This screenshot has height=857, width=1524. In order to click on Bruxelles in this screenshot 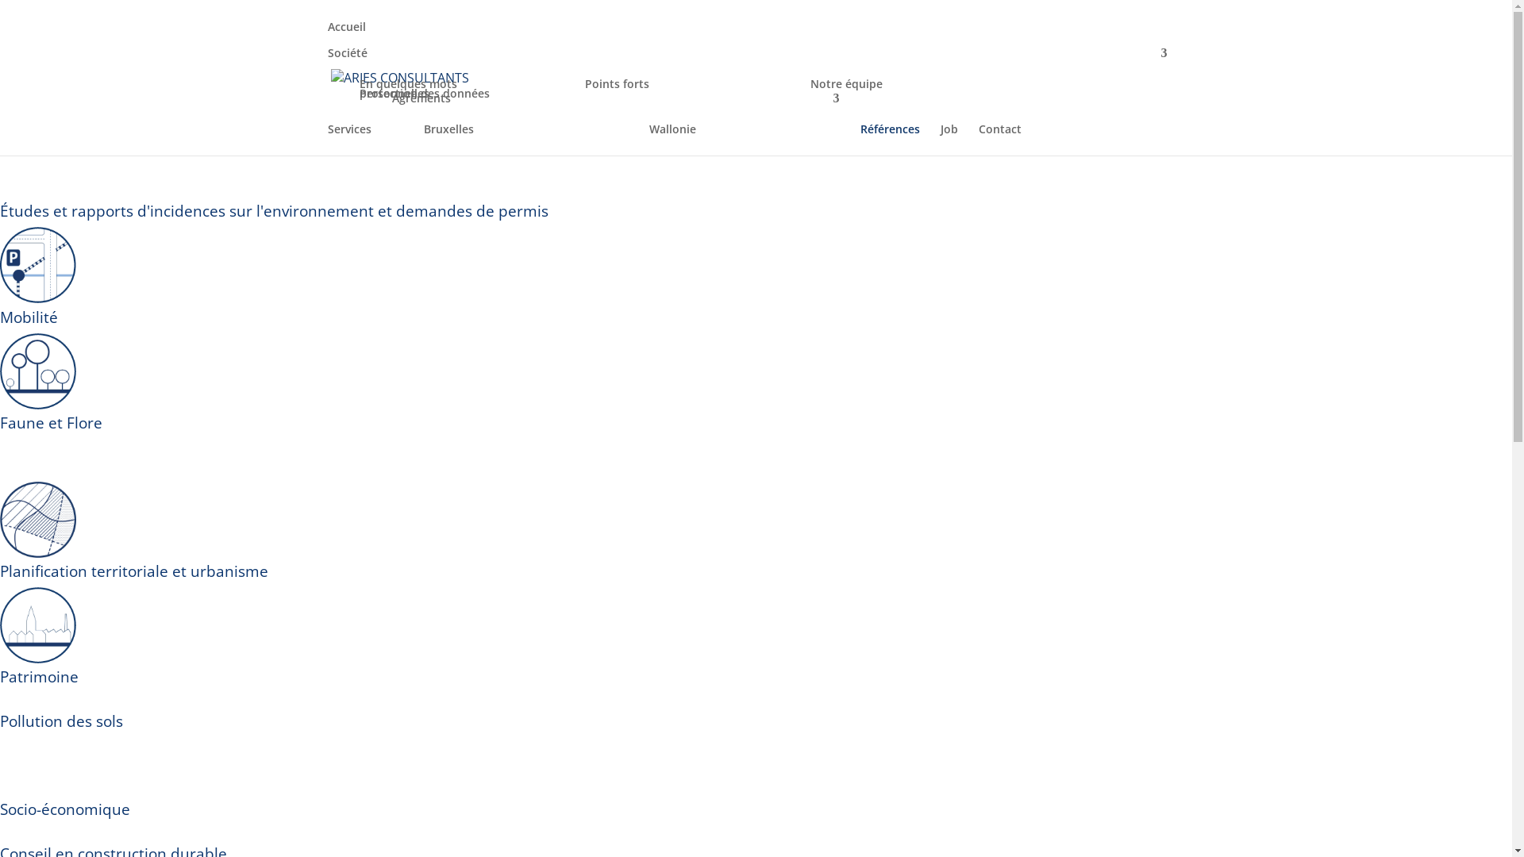, I will do `click(503, 129)`.